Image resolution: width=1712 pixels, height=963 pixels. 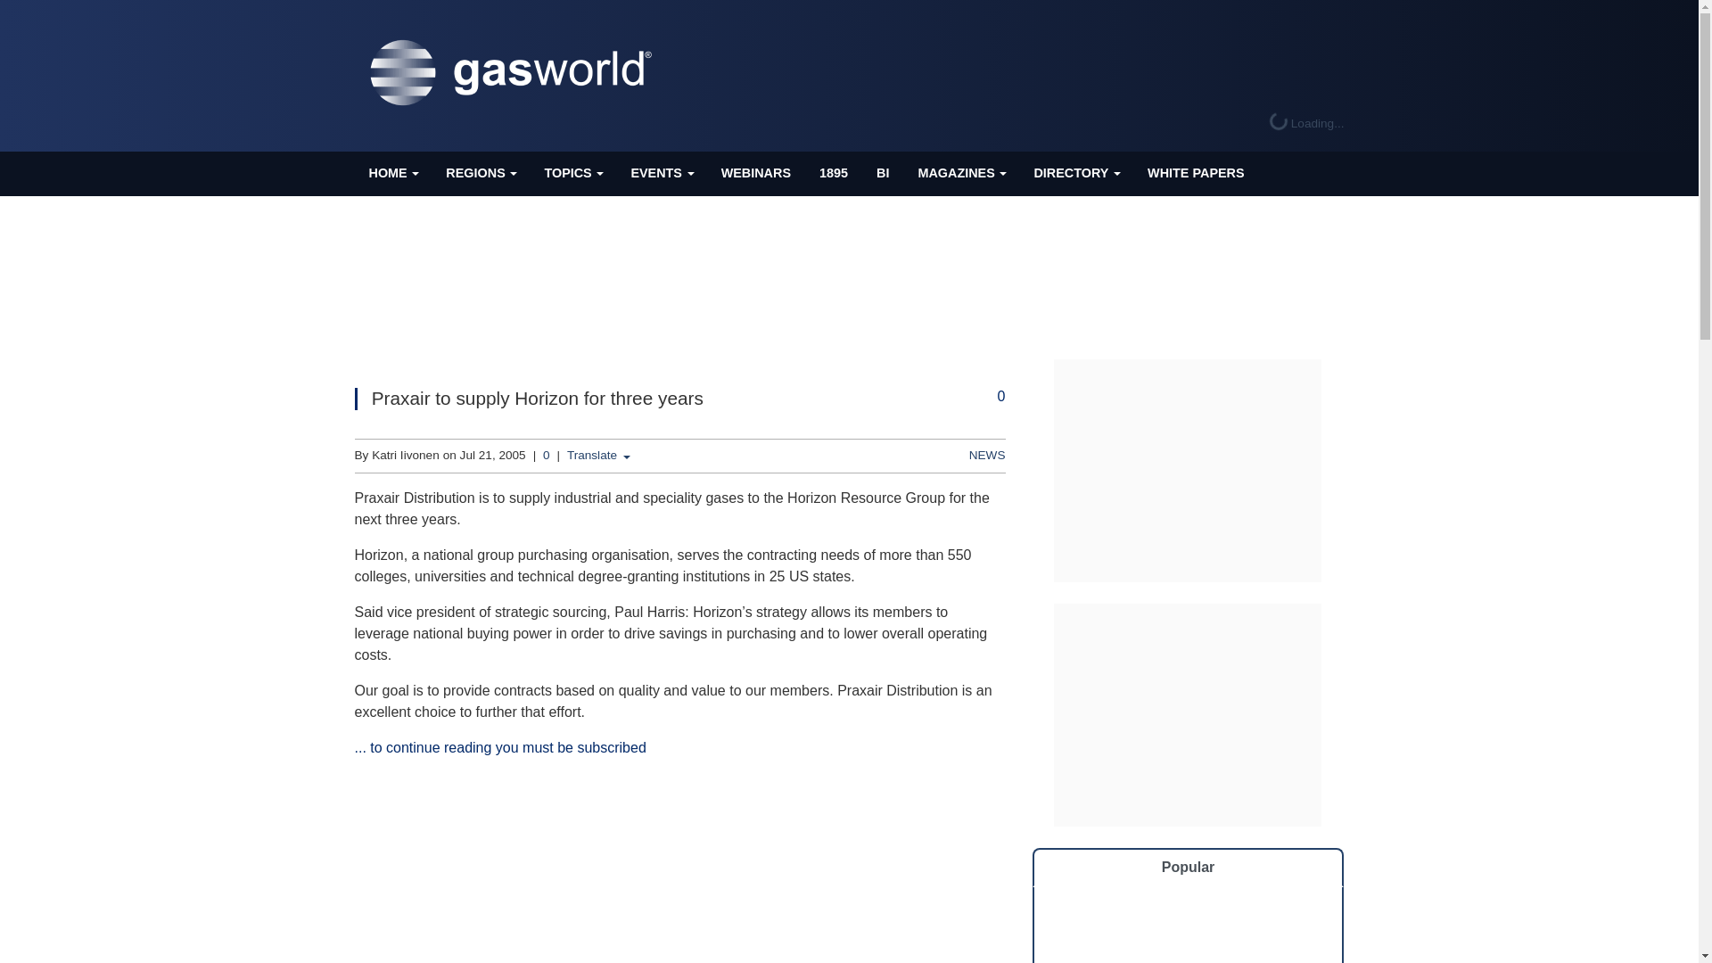 I want to click on Regions, so click(x=480, y=173).